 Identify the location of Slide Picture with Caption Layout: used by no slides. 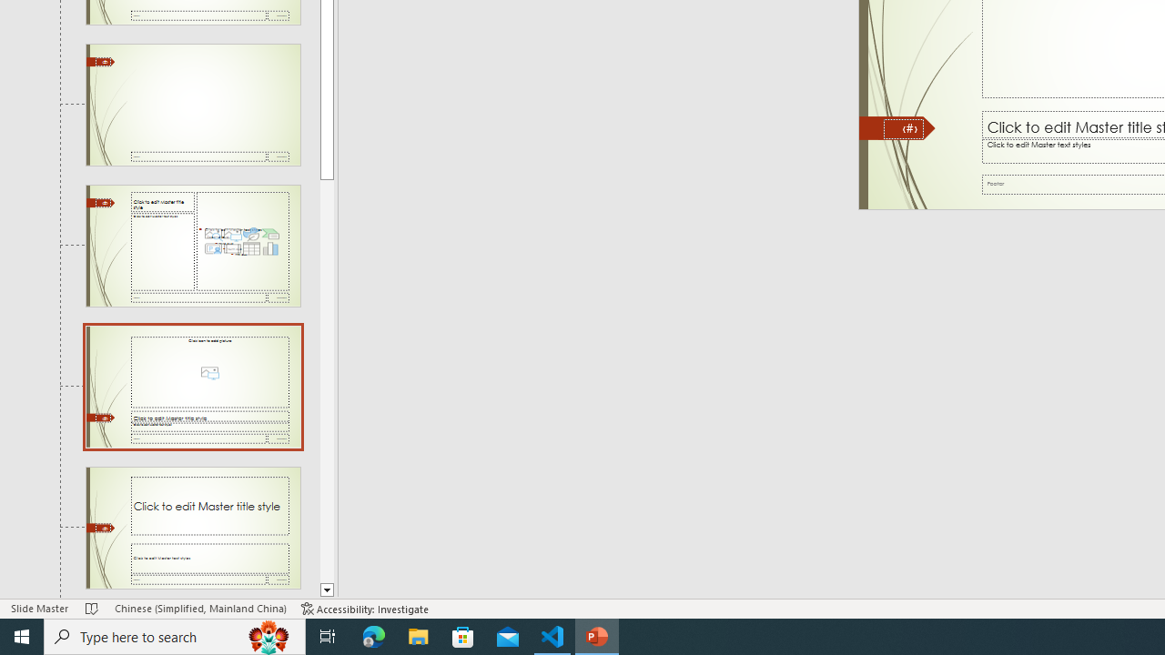
(193, 387).